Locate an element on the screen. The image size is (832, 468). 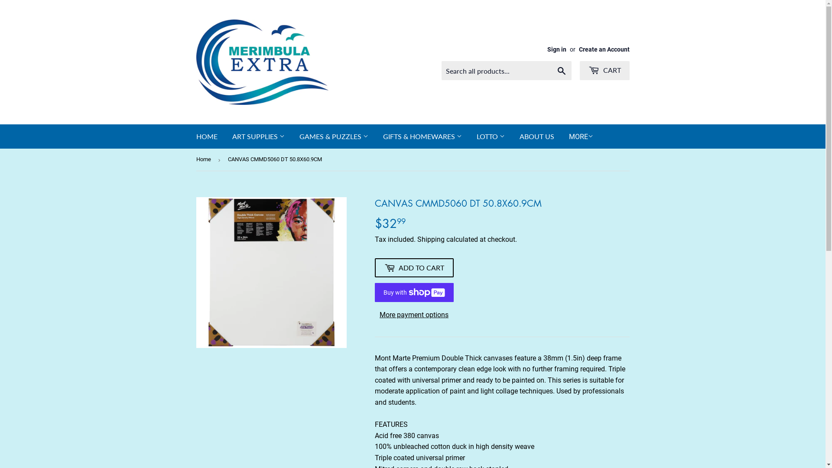
CART is located at coordinates (605, 71).